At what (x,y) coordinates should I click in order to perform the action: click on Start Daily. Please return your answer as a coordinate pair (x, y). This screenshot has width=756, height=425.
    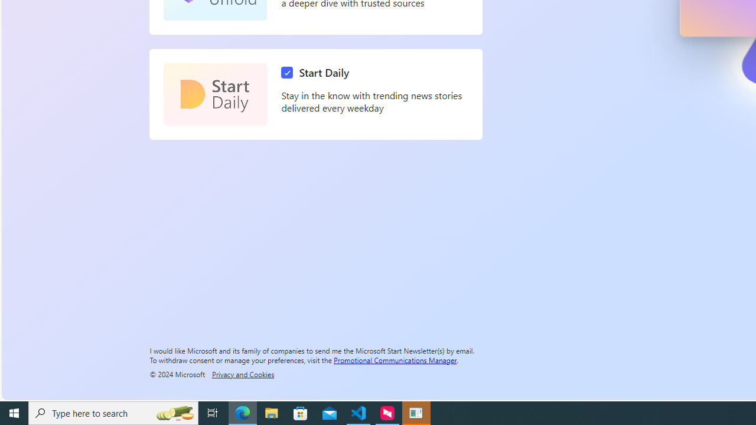
    Looking at the image, I should click on (318, 73).